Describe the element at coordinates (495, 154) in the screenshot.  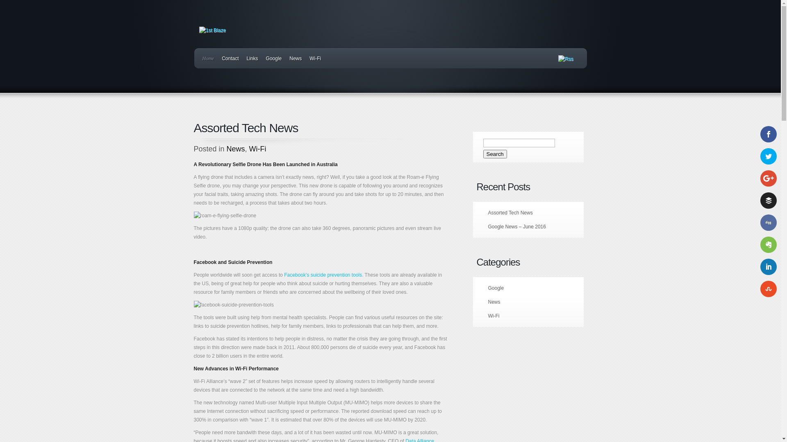
I see `Search` at that location.